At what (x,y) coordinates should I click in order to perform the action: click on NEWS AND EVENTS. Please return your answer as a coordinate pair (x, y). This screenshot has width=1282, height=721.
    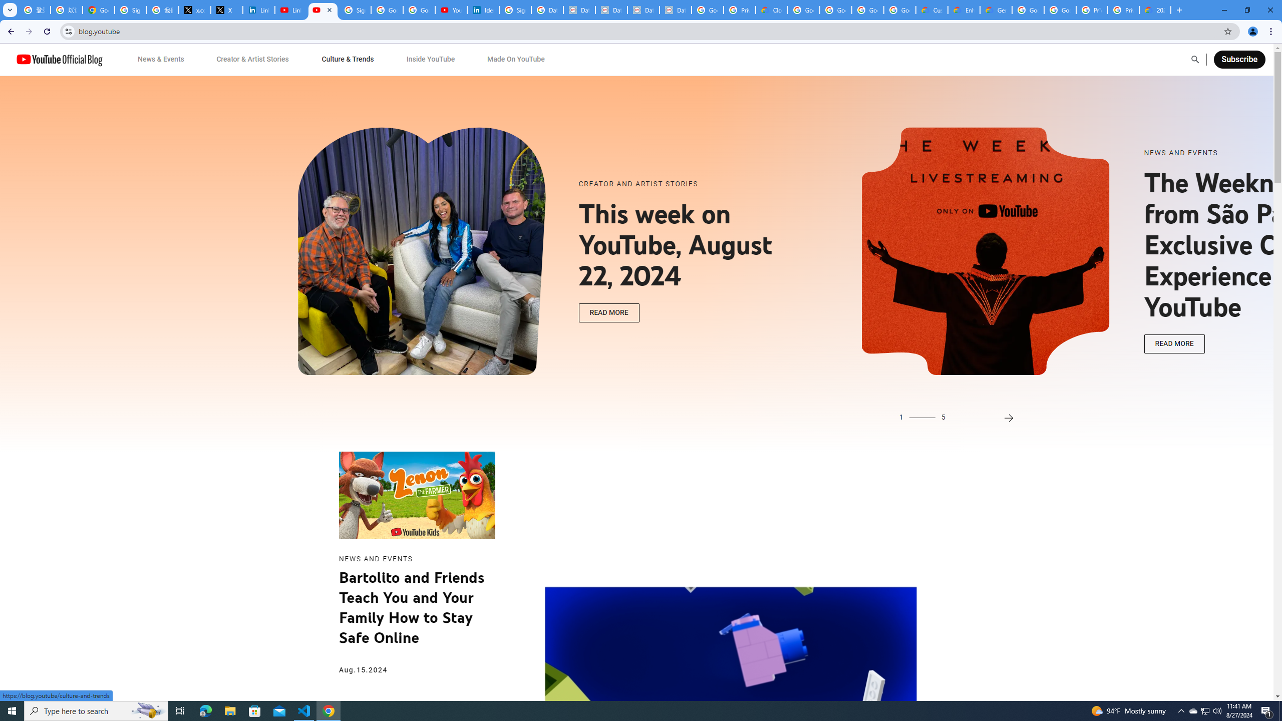
    Looking at the image, I should click on (1253, 153).